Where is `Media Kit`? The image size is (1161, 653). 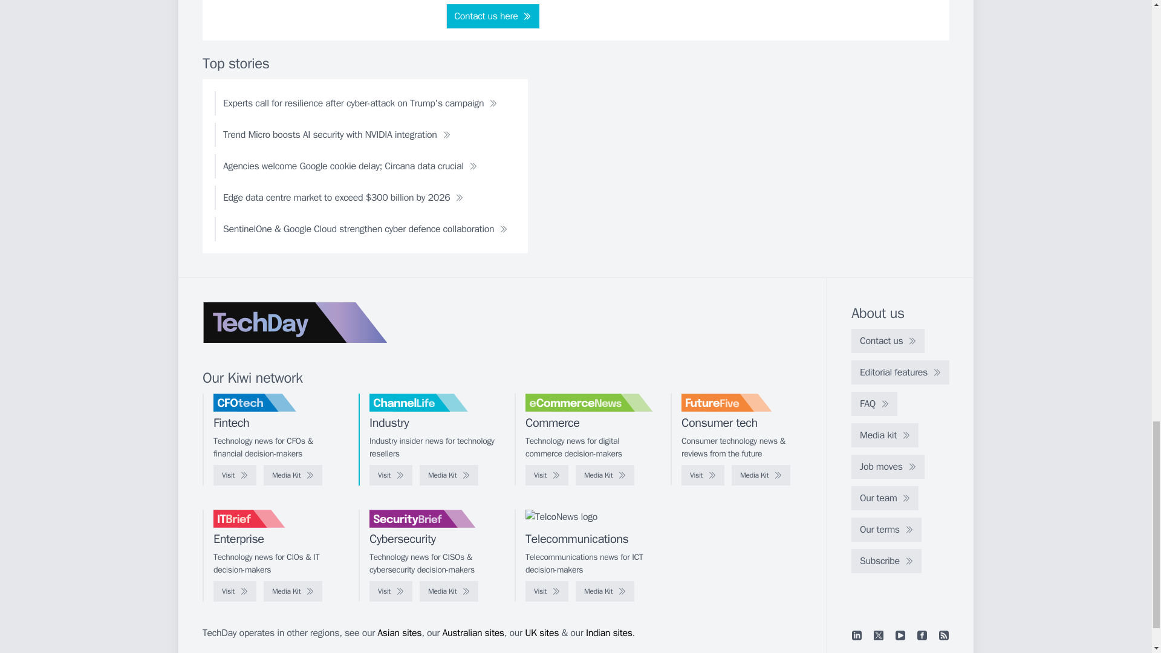
Media Kit is located at coordinates (293, 475).